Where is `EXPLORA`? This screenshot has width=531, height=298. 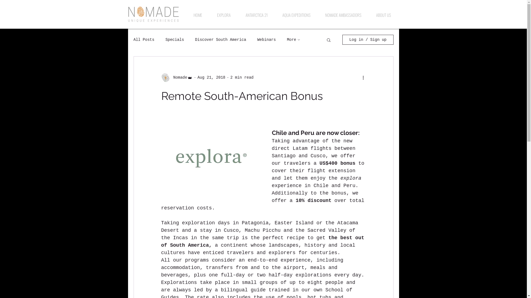
EXPLORA is located at coordinates (224, 15).